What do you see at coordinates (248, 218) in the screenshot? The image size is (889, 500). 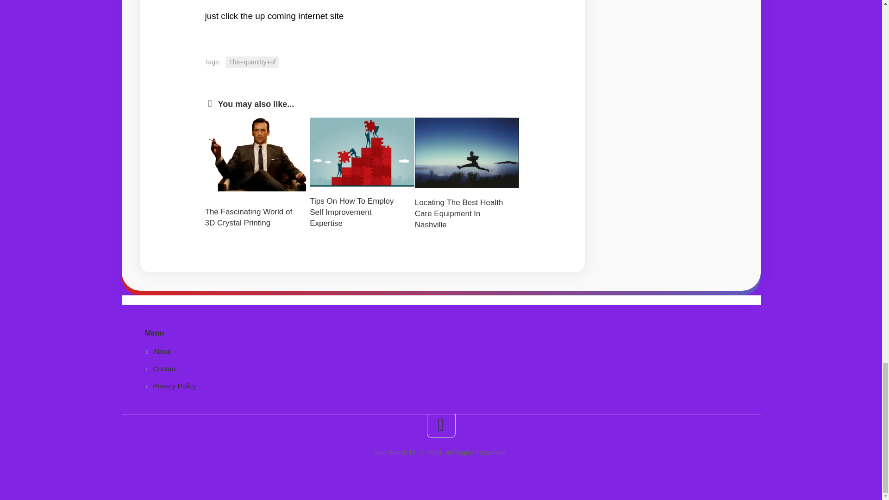 I see `The Fascinating World of 3D Crystal Printing` at bounding box center [248, 218].